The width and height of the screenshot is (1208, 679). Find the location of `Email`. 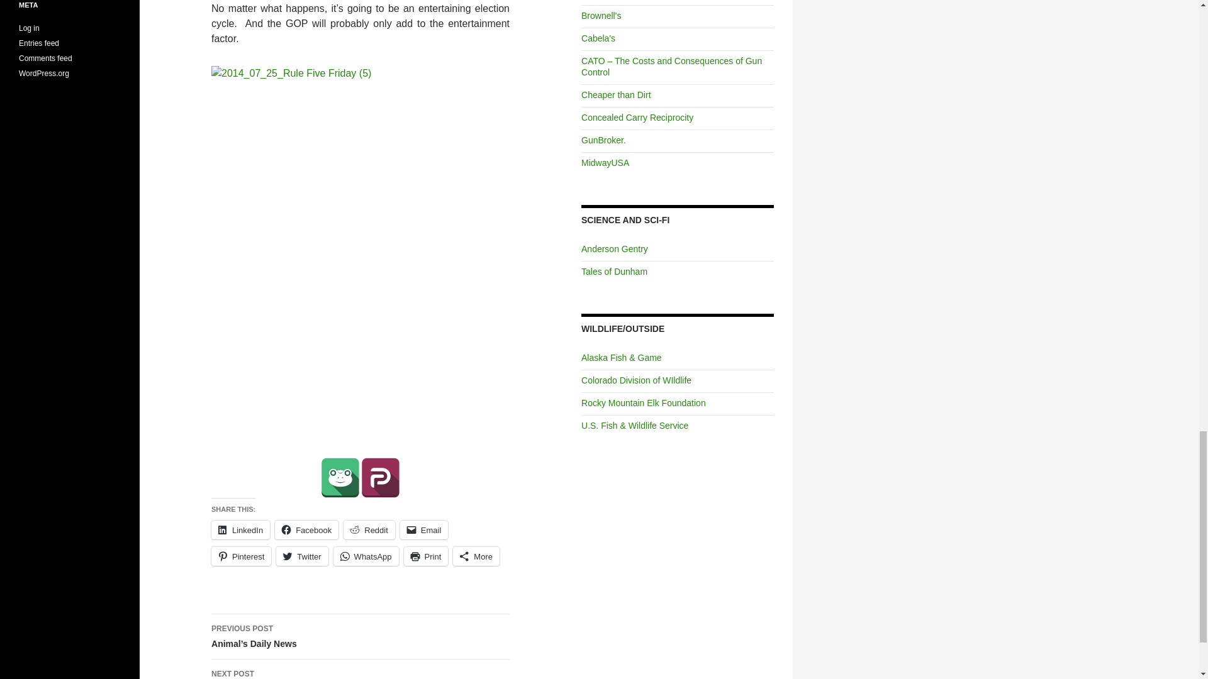

Email is located at coordinates (424, 529).